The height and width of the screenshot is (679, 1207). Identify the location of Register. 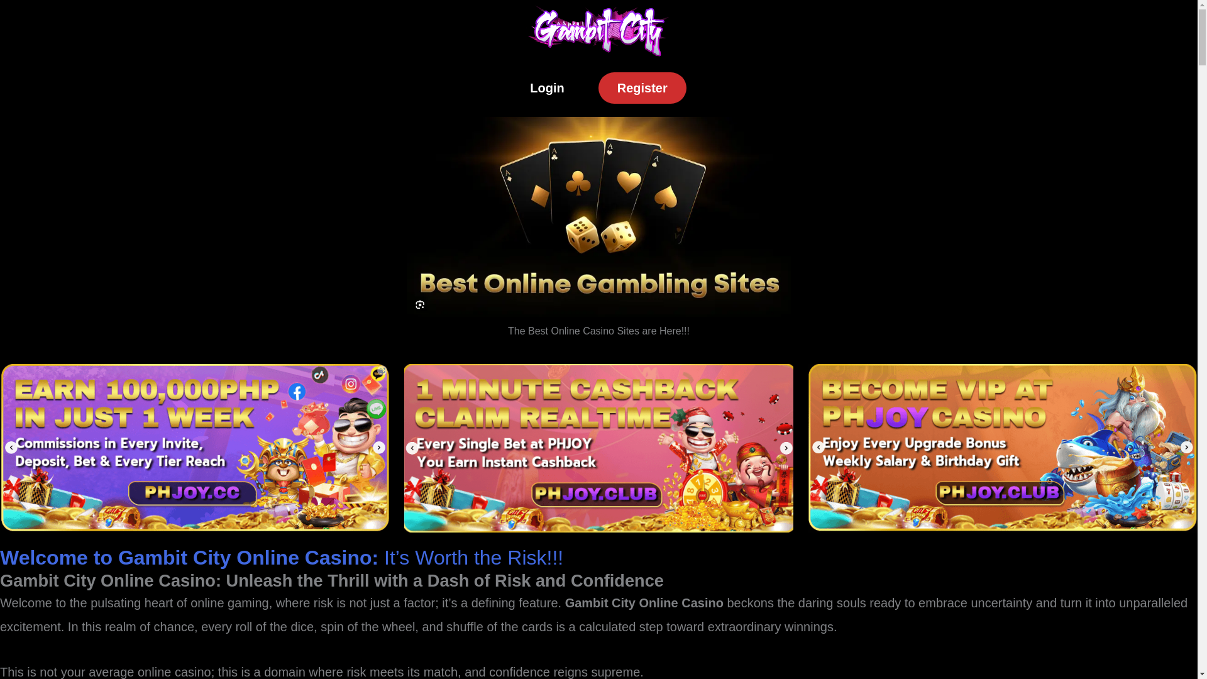
(642, 88).